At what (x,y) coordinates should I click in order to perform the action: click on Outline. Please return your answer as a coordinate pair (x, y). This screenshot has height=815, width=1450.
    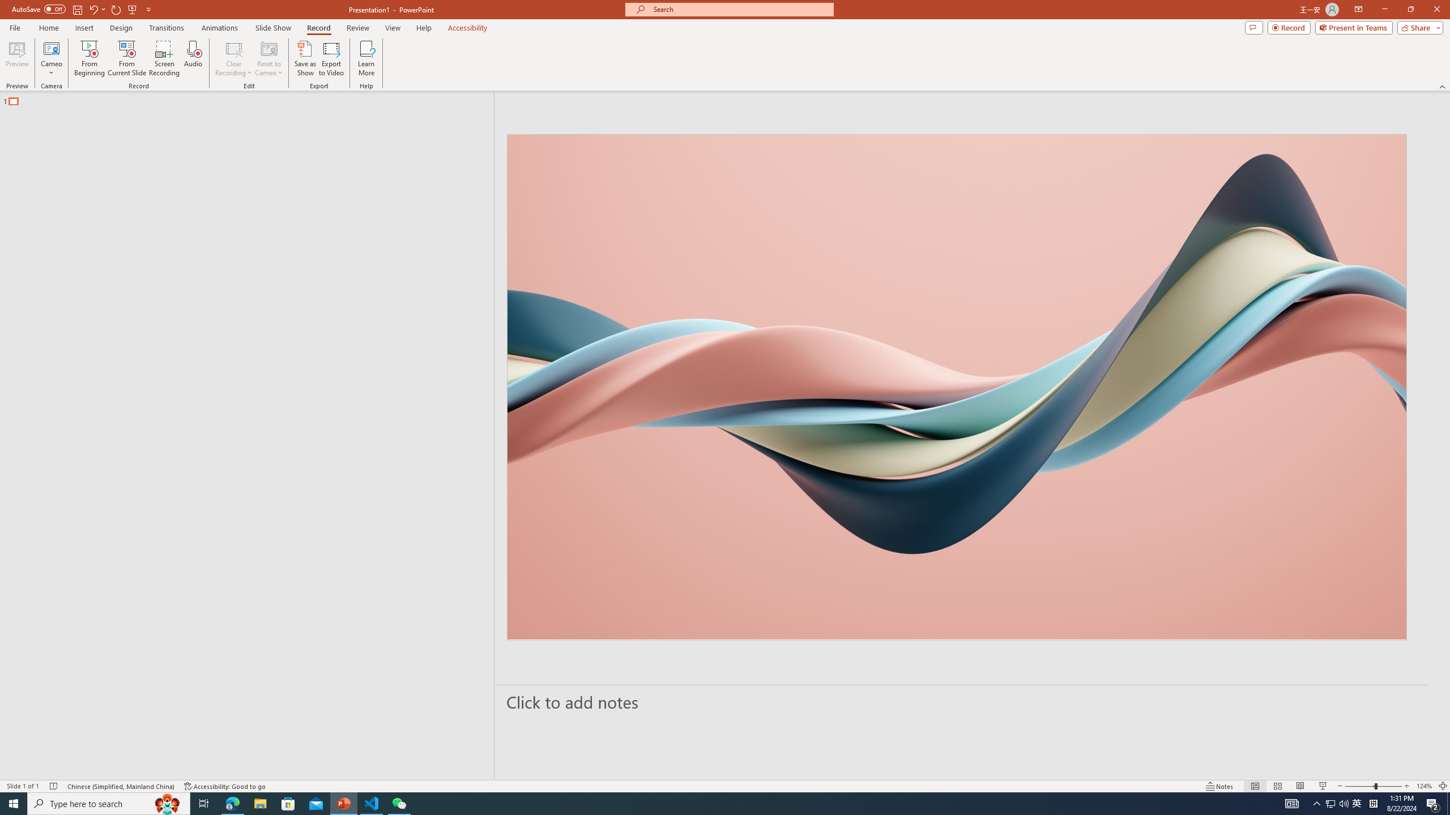
    Looking at the image, I should click on (252, 98).